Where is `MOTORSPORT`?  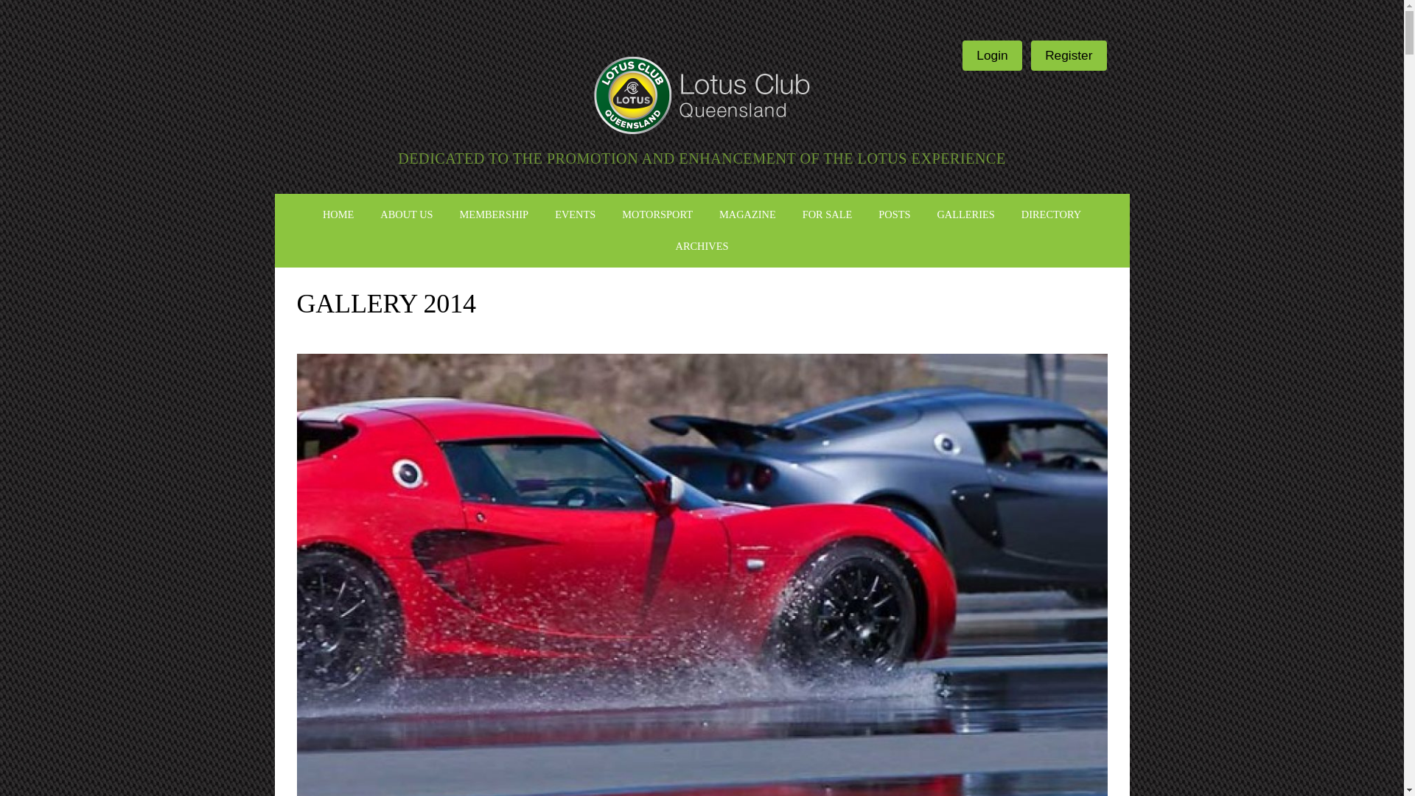
MOTORSPORT is located at coordinates (657, 215).